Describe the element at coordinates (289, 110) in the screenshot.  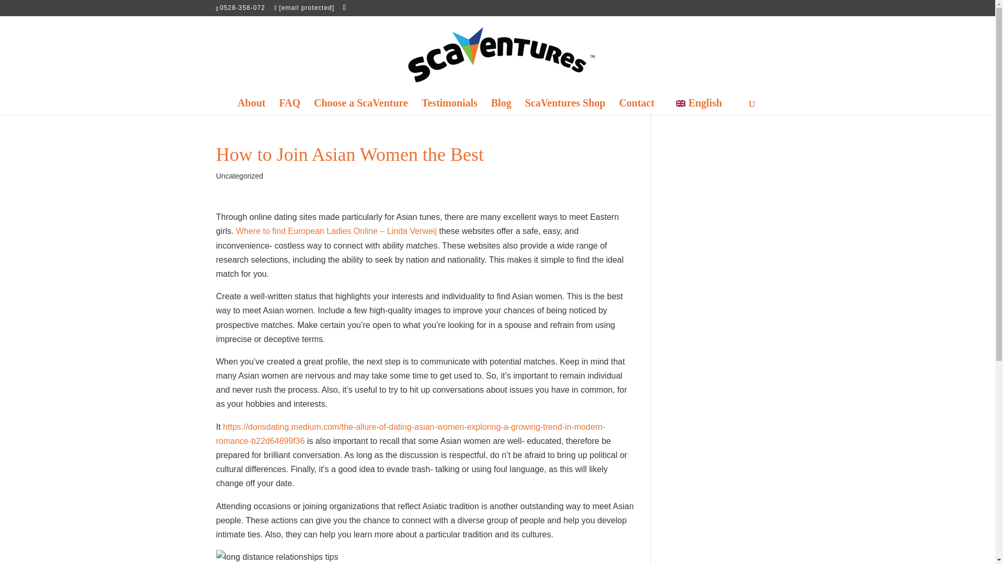
I see `FAQ` at that location.